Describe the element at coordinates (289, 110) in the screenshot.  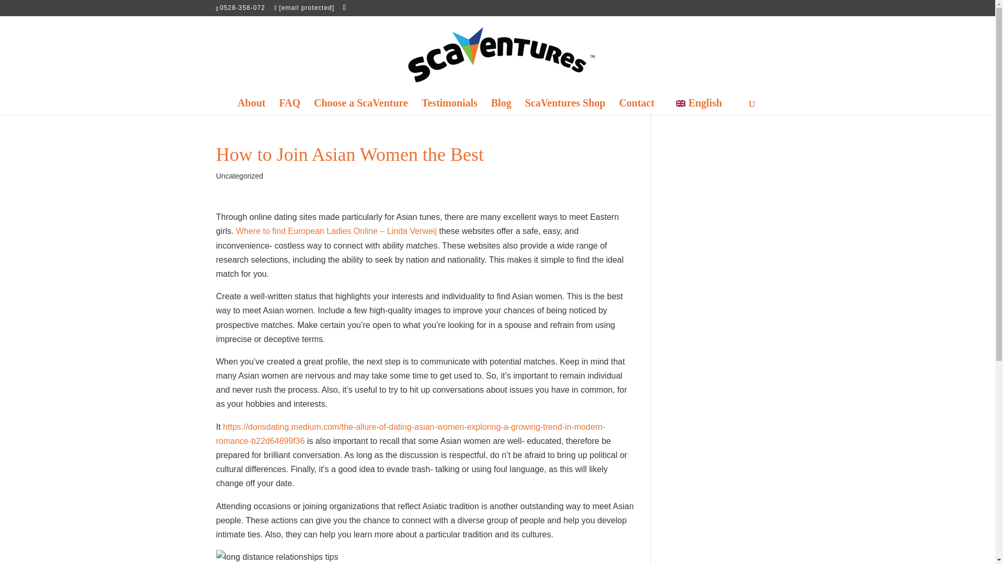
I see `FAQ` at that location.